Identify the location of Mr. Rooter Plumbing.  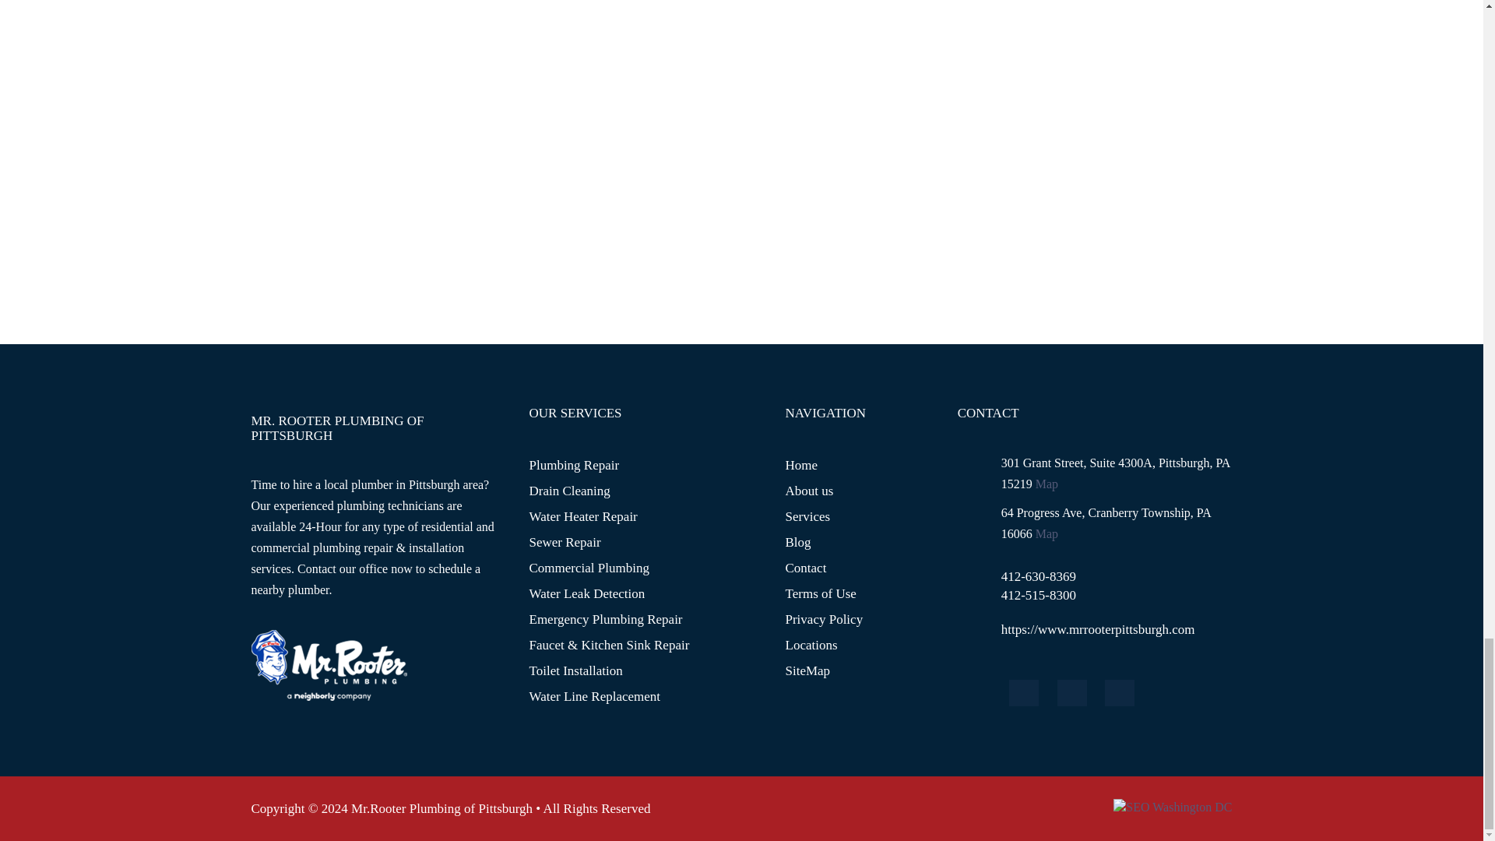
(1046, 534).